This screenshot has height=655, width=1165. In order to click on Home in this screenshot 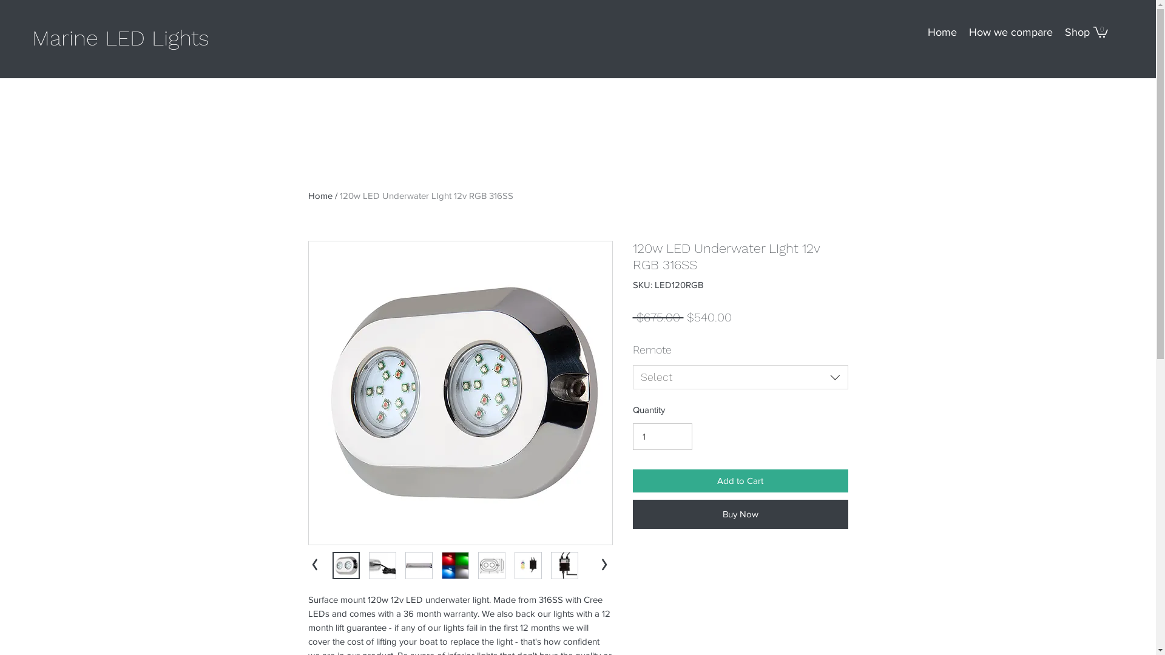, I will do `click(320, 195)`.